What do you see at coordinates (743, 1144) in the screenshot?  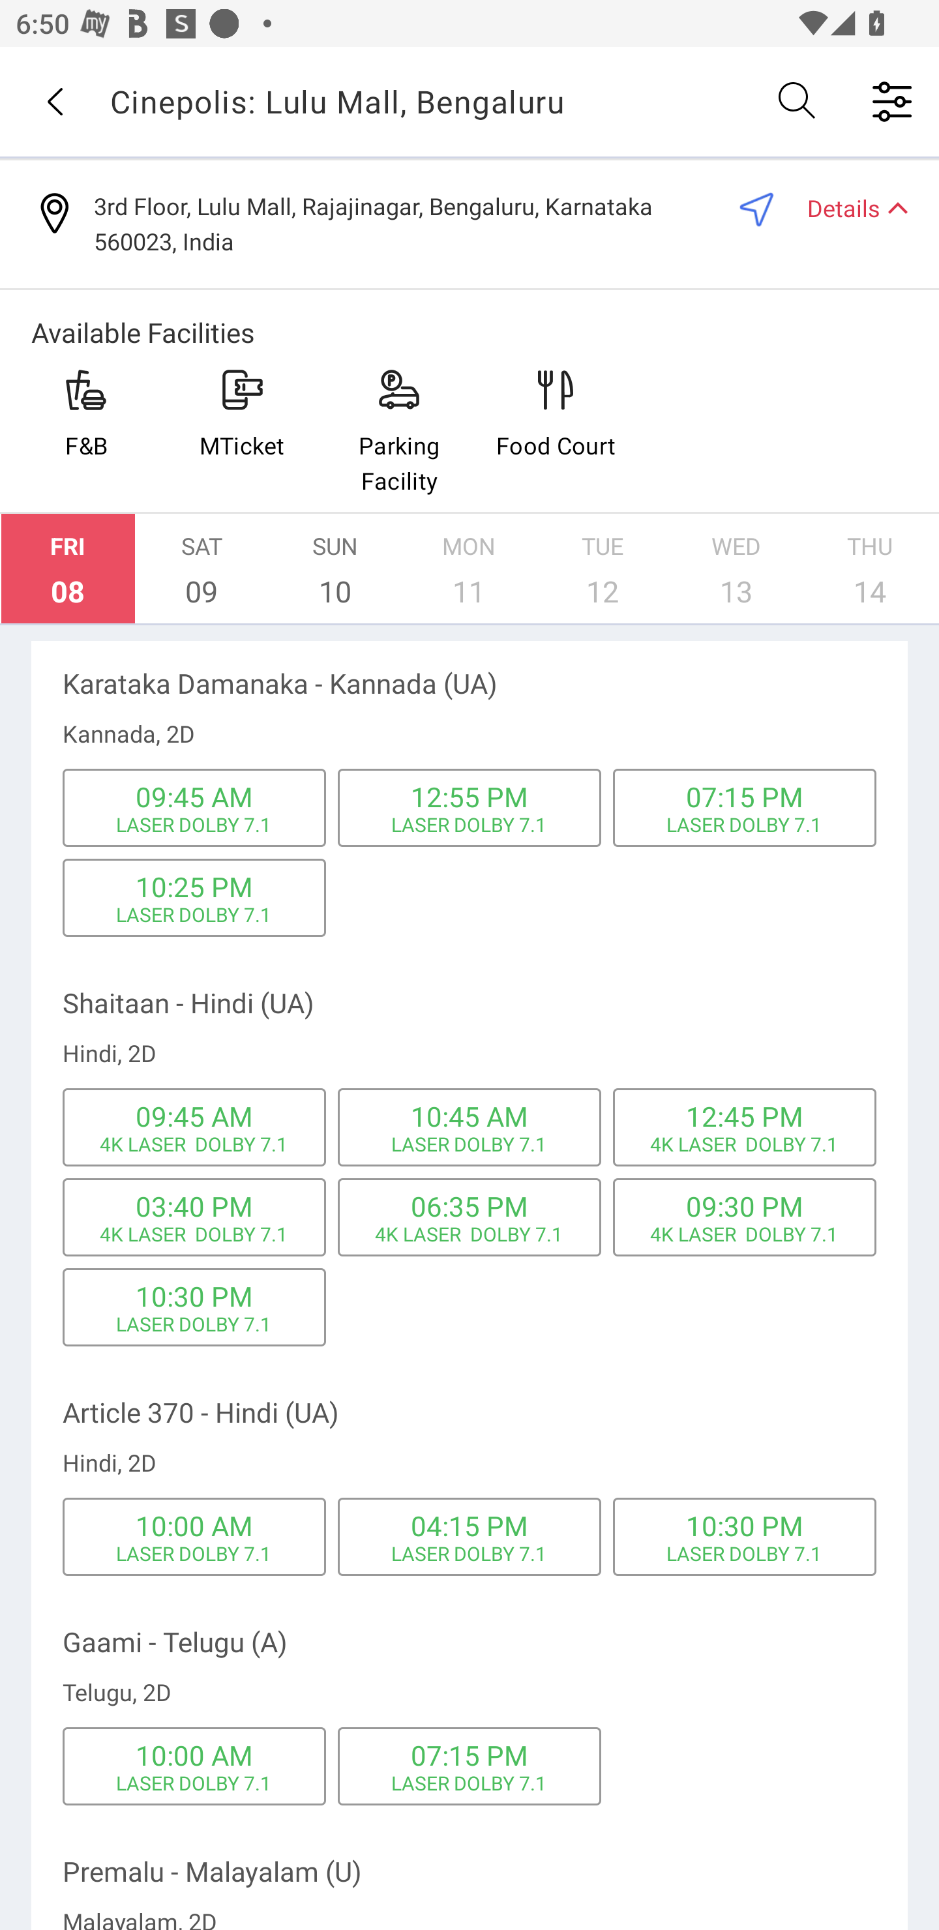 I see `4K LASER  DOLBY 7.1` at bounding box center [743, 1144].